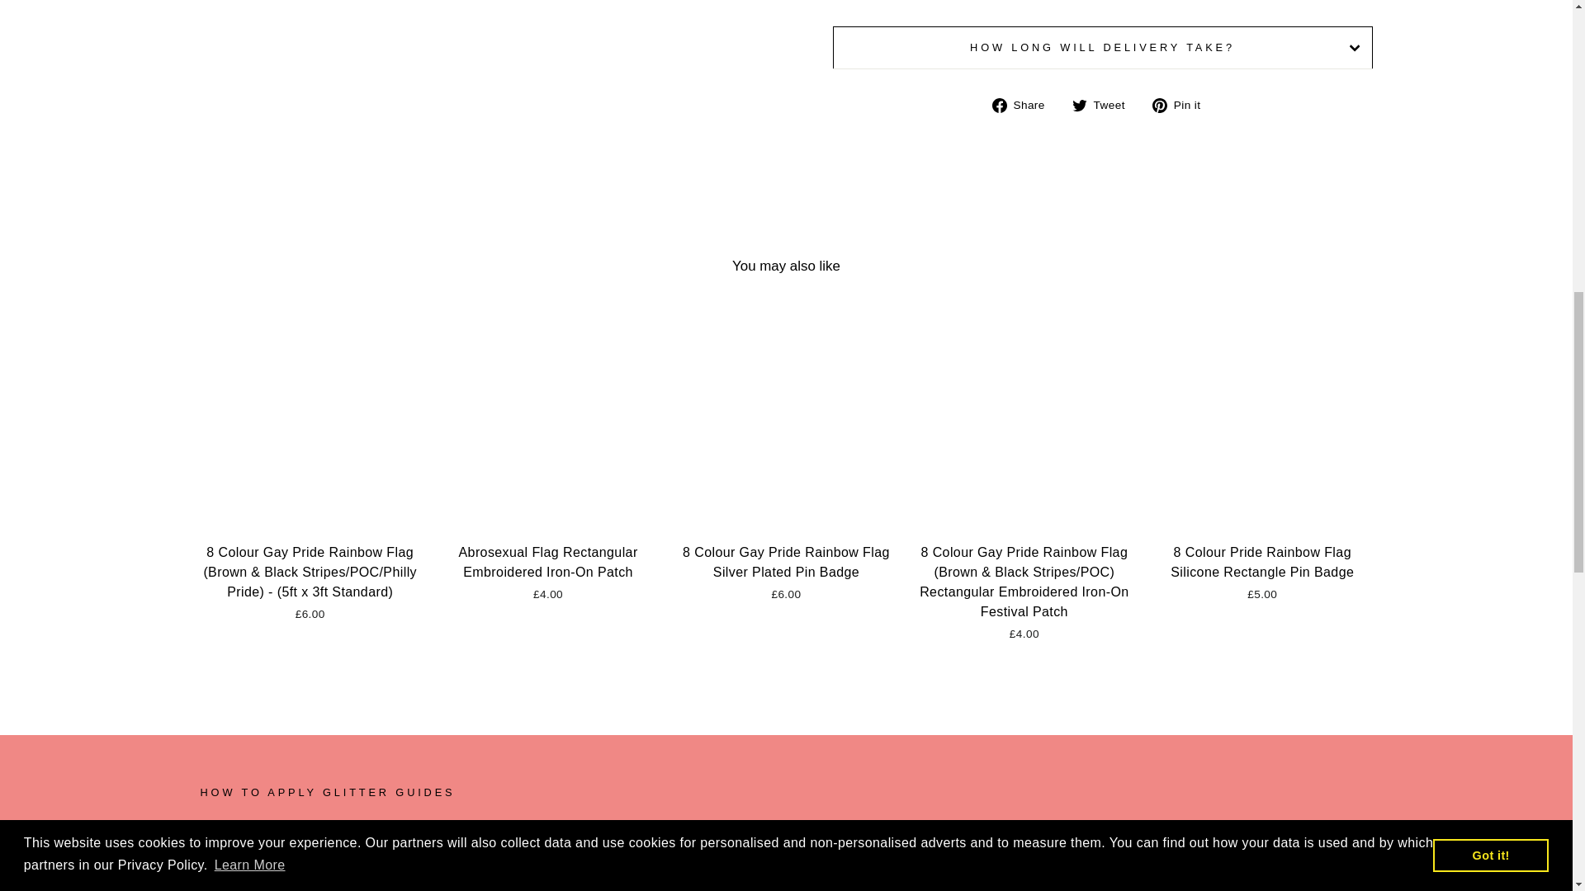  Describe the element at coordinates (1024, 105) in the screenshot. I see `Share on Facebook` at that location.